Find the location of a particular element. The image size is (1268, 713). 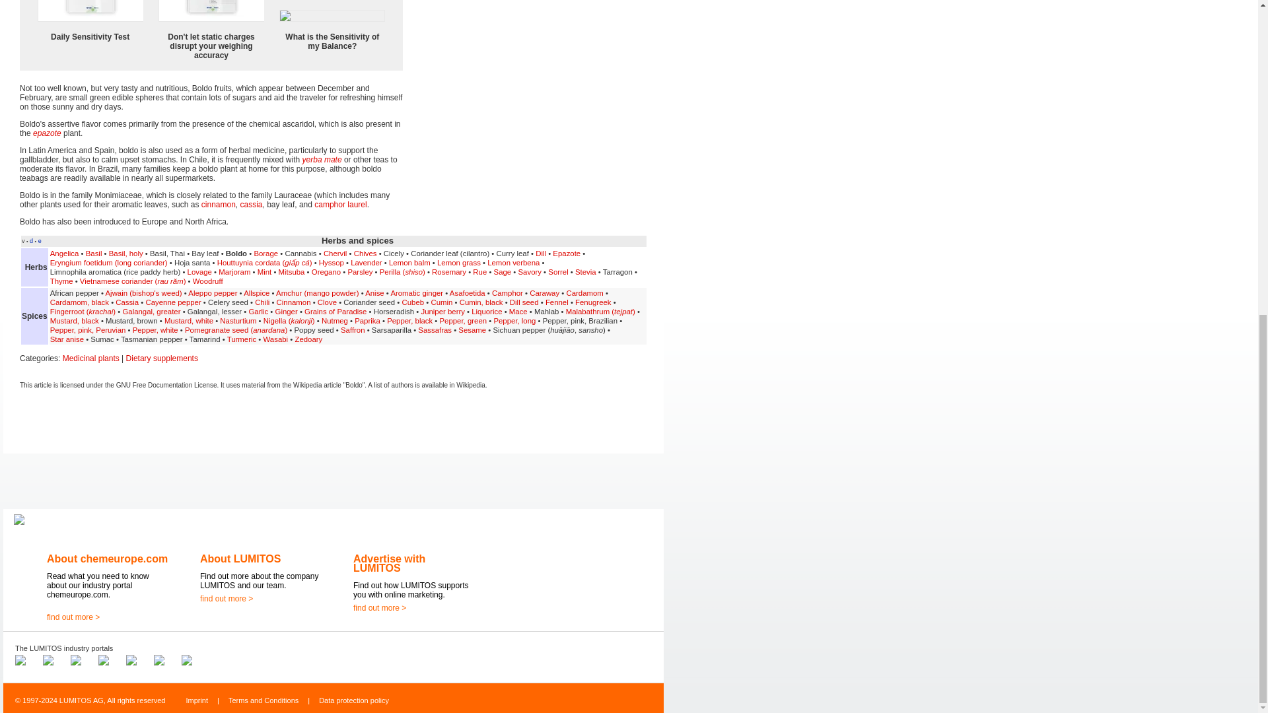

epazote is located at coordinates (46, 133).